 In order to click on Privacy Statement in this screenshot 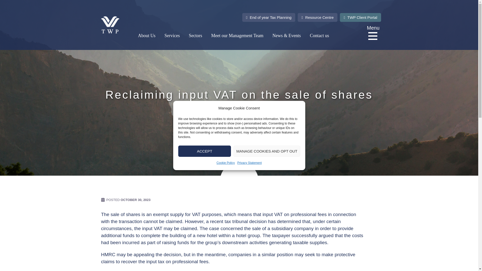, I will do `click(249, 163)`.